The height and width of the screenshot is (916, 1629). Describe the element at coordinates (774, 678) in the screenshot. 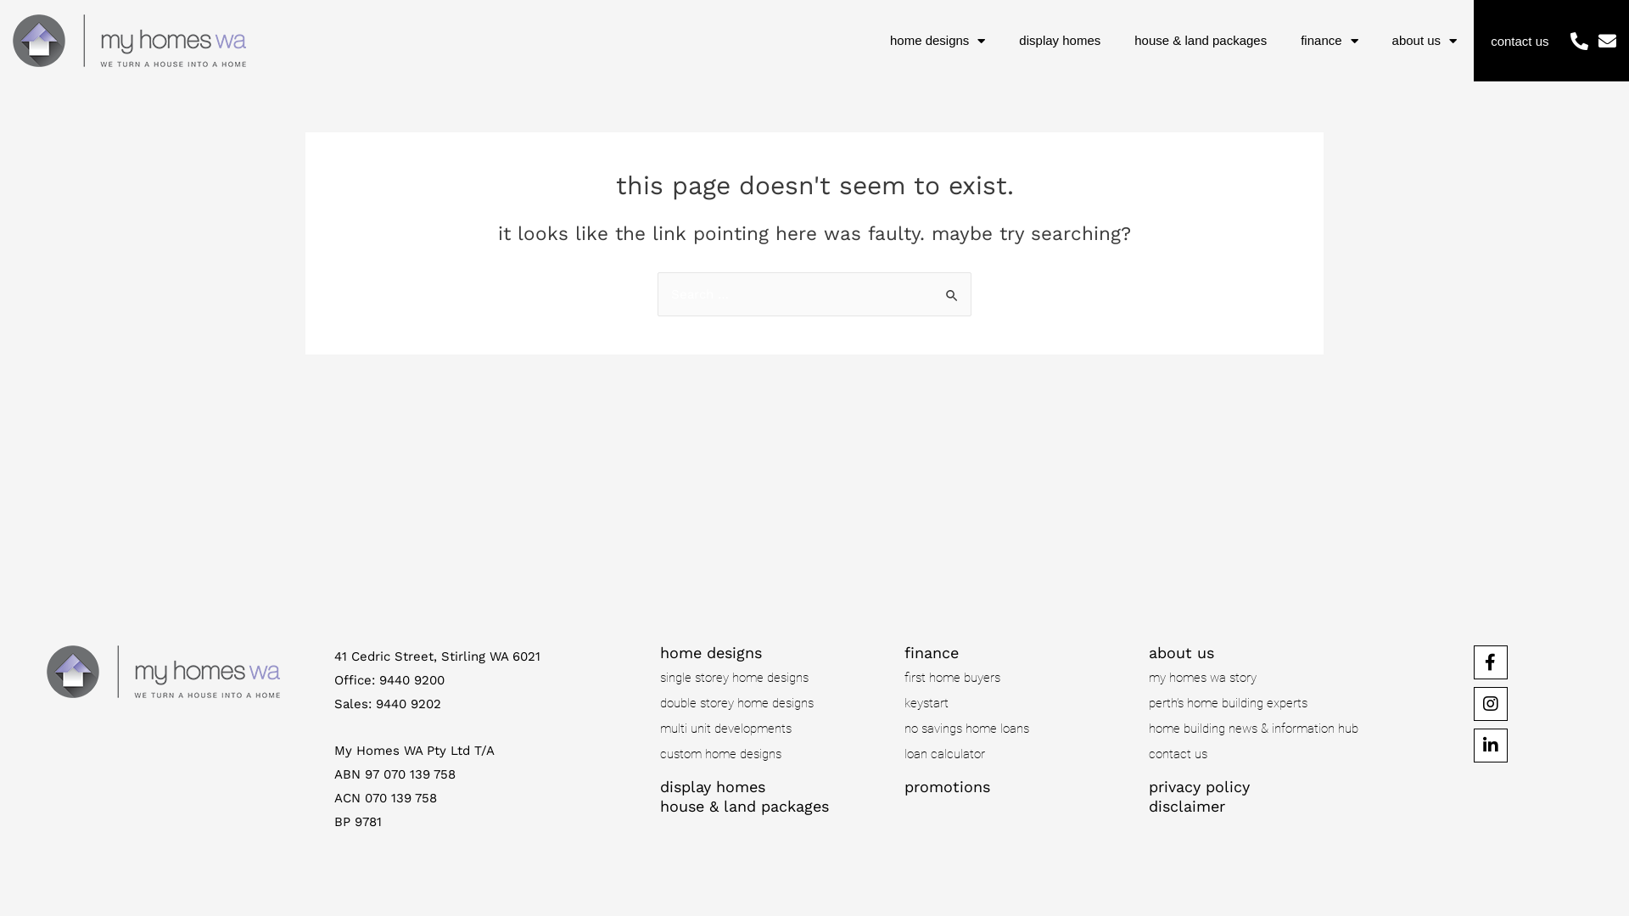

I see `single storey home designs` at that location.